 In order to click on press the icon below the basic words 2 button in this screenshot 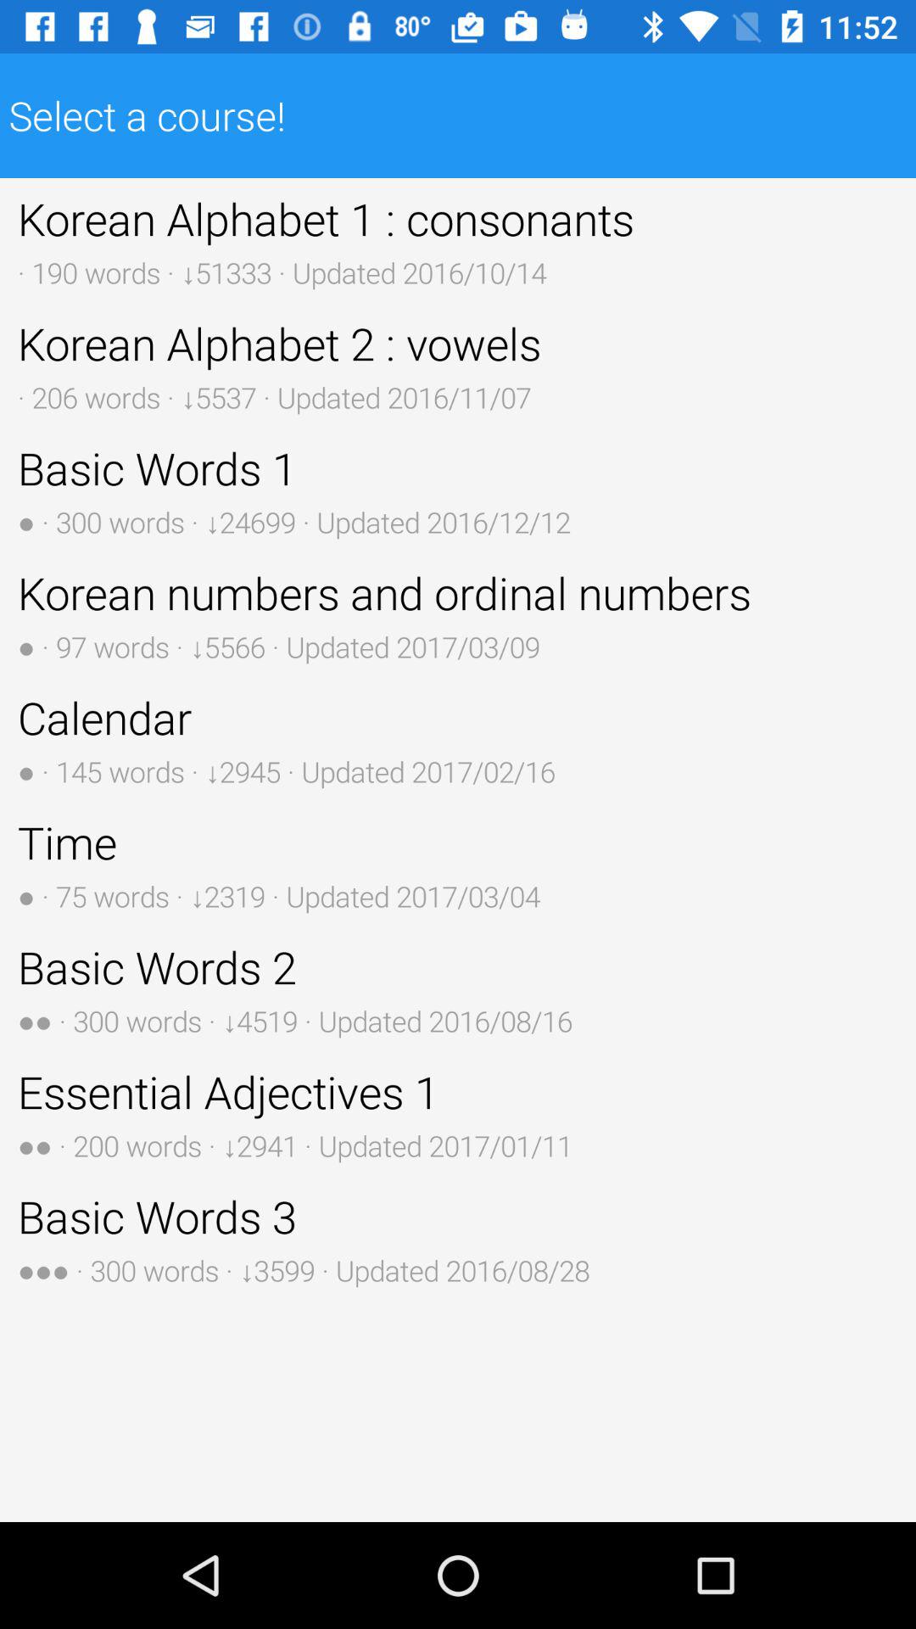, I will do `click(458, 1113)`.